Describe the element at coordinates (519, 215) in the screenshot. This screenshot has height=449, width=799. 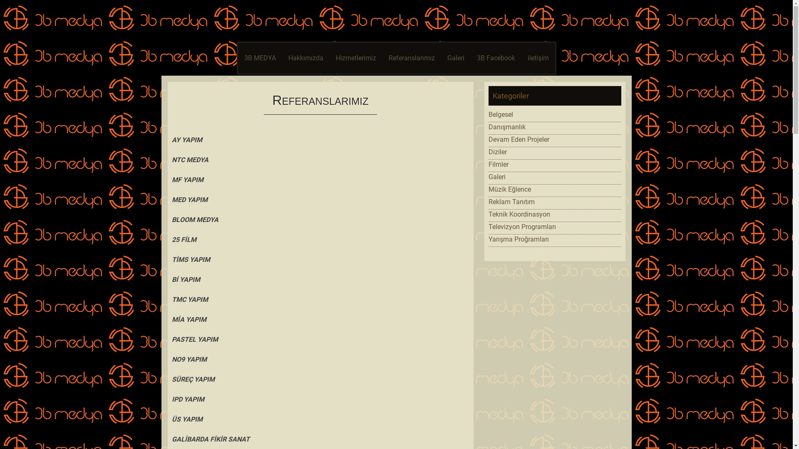
I see `Teknik Koordinasyon` at that location.